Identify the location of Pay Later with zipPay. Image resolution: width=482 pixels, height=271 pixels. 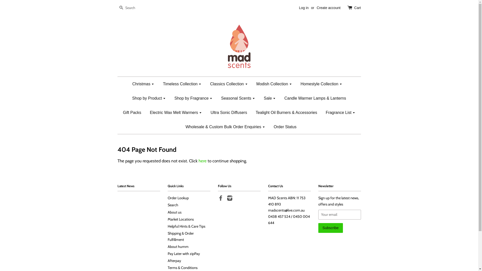
(184, 254).